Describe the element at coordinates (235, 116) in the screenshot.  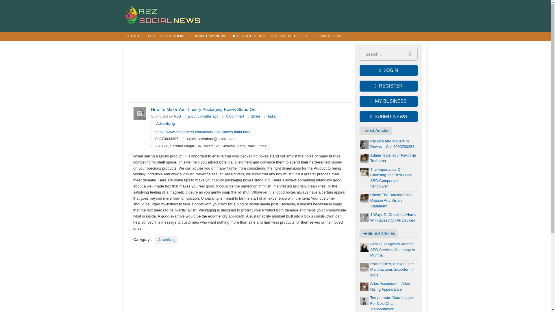
I see `How to Make Your Luxury Packaging boxes Stand Out` at that location.